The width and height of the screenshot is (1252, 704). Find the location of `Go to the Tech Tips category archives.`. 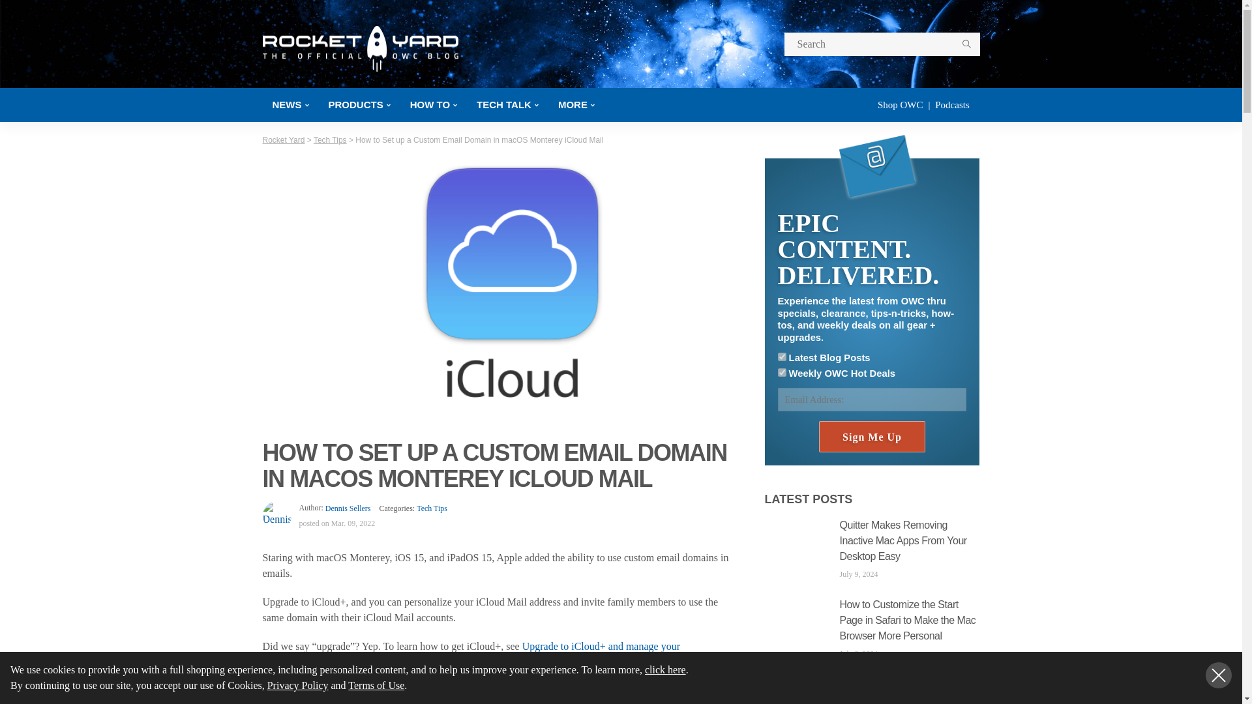

Go to the Tech Tips category archives. is located at coordinates (330, 140).